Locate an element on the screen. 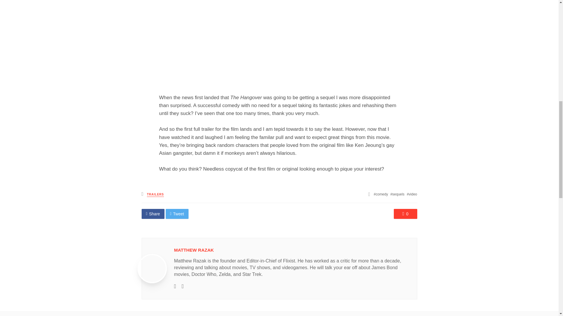 The image size is (563, 316). MATTHEW RAZAK is located at coordinates (194, 250).